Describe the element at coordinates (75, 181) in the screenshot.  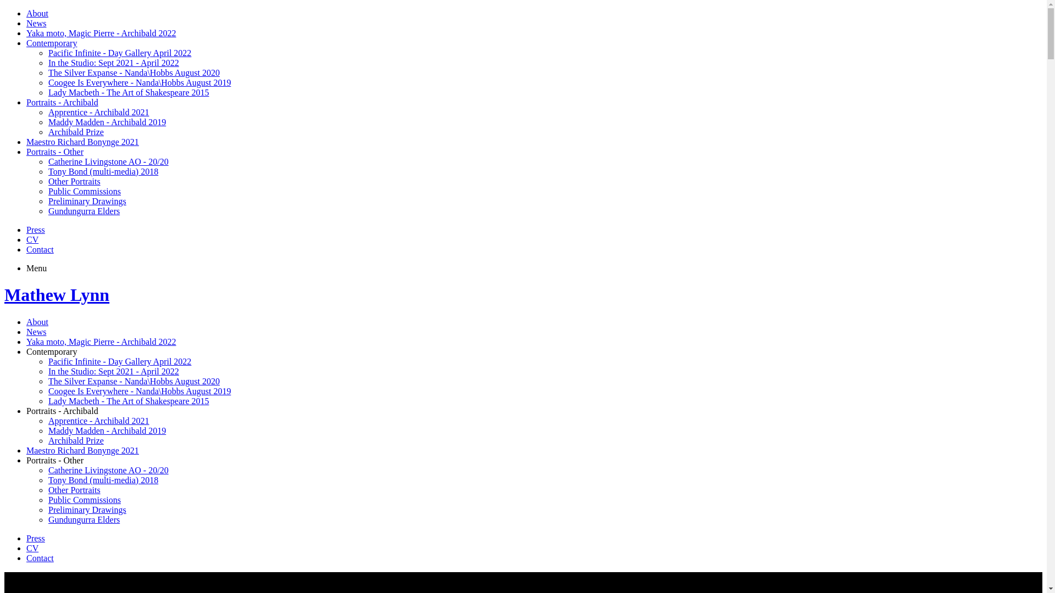
I see `Other Portraits` at that location.